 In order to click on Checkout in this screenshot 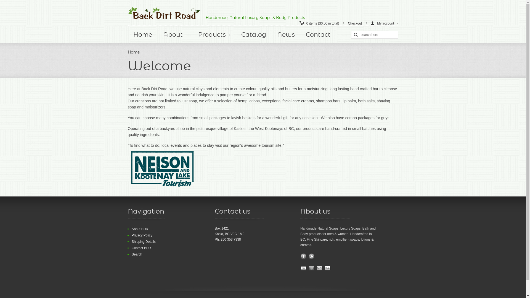, I will do `click(359, 23)`.